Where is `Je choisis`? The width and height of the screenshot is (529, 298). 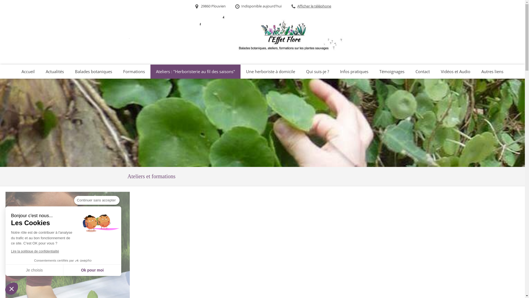
Je choisis is located at coordinates (34, 270).